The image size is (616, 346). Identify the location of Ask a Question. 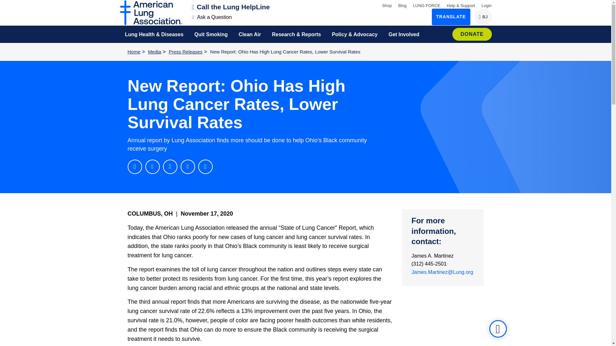
(8, 4).